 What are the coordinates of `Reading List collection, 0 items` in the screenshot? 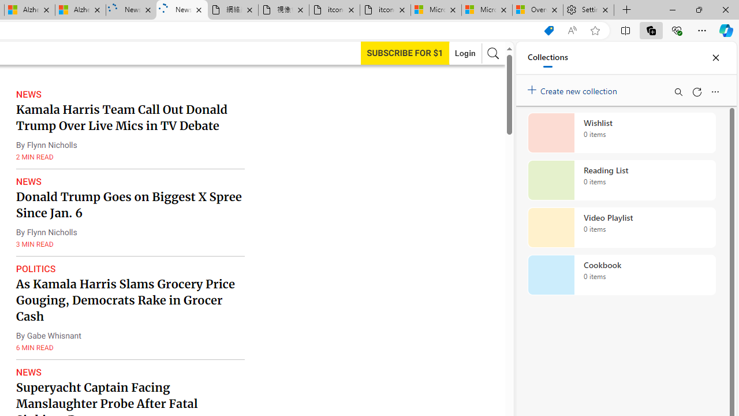 It's located at (621, 180).